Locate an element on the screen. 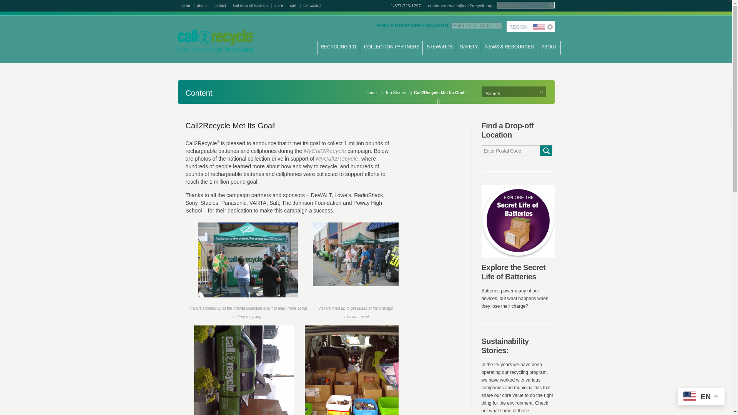 This screenshot has width=738, height=415. COLLECTION PARTNERS is located at coordinates (391, 51).